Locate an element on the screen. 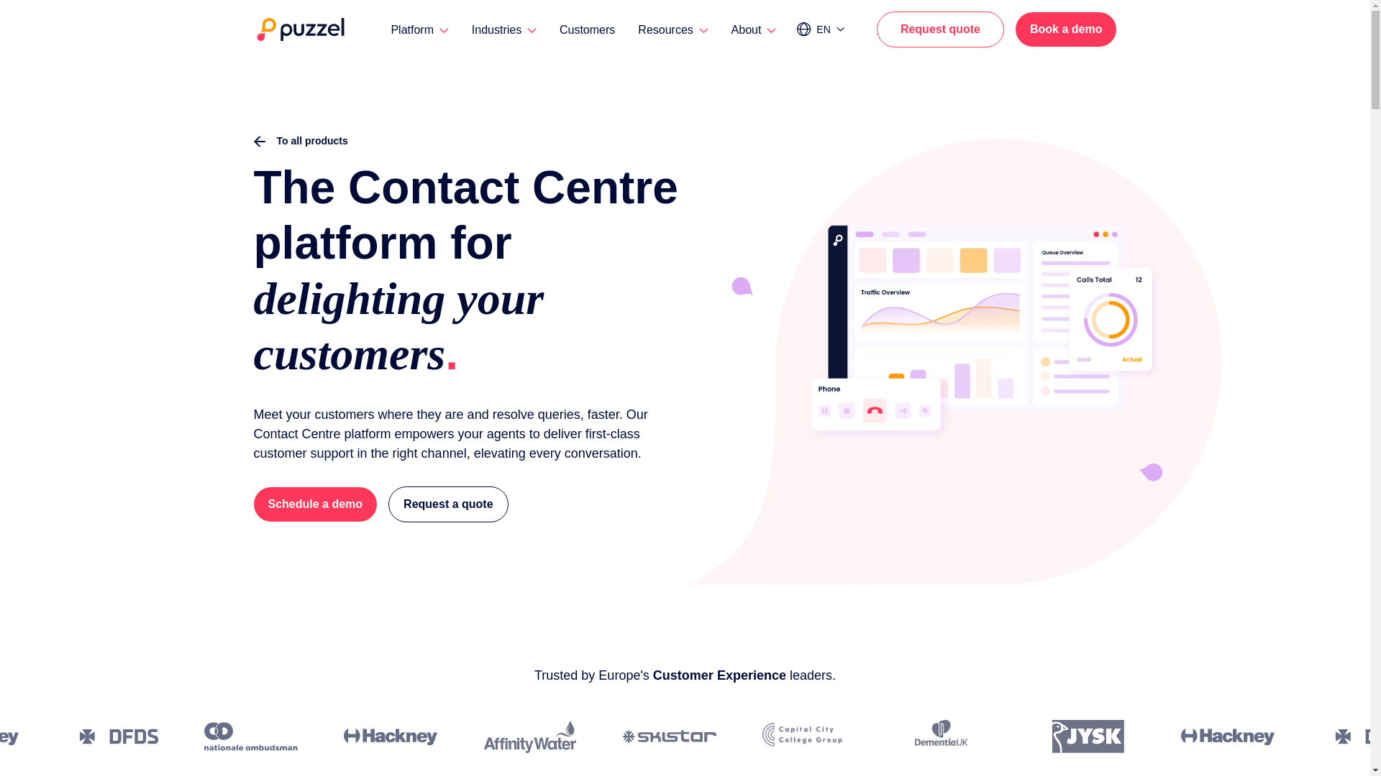 This screenshot has height=776, width=1381. Customers is located at coordinates (587, 29).